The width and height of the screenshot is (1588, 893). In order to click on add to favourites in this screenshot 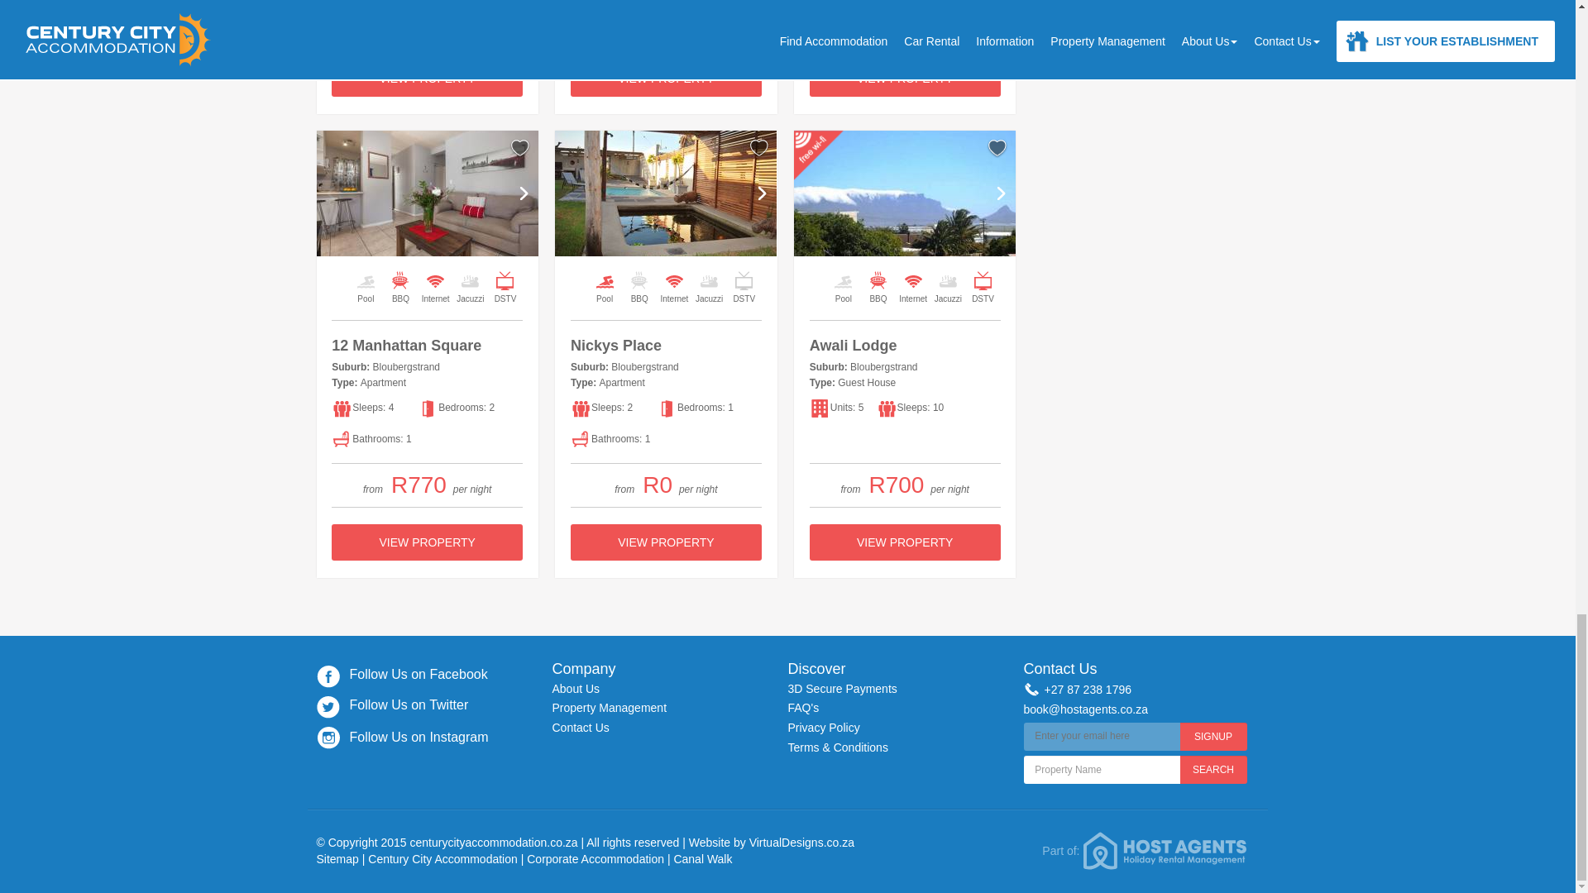, I will do `click(997, 148)`.